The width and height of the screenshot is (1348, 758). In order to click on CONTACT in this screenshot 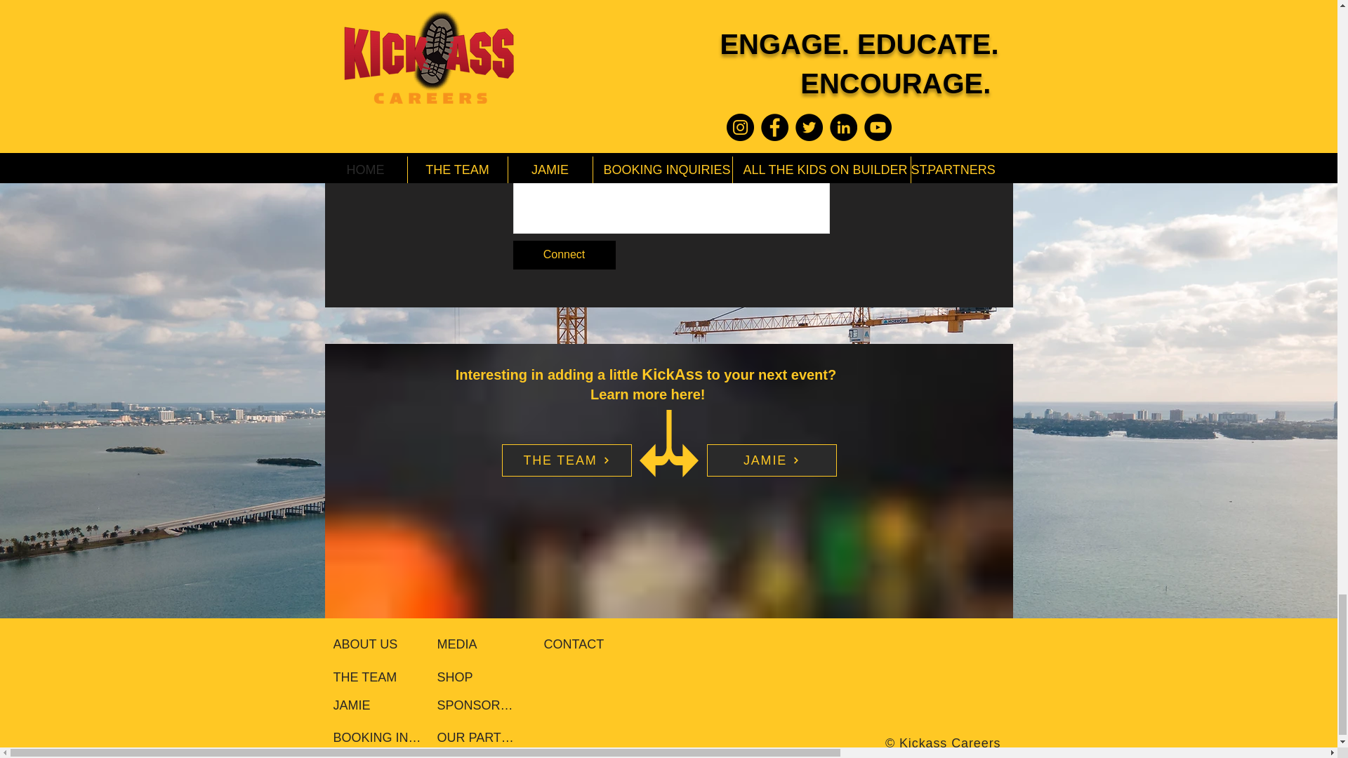, I will do `click(593, 644)`.